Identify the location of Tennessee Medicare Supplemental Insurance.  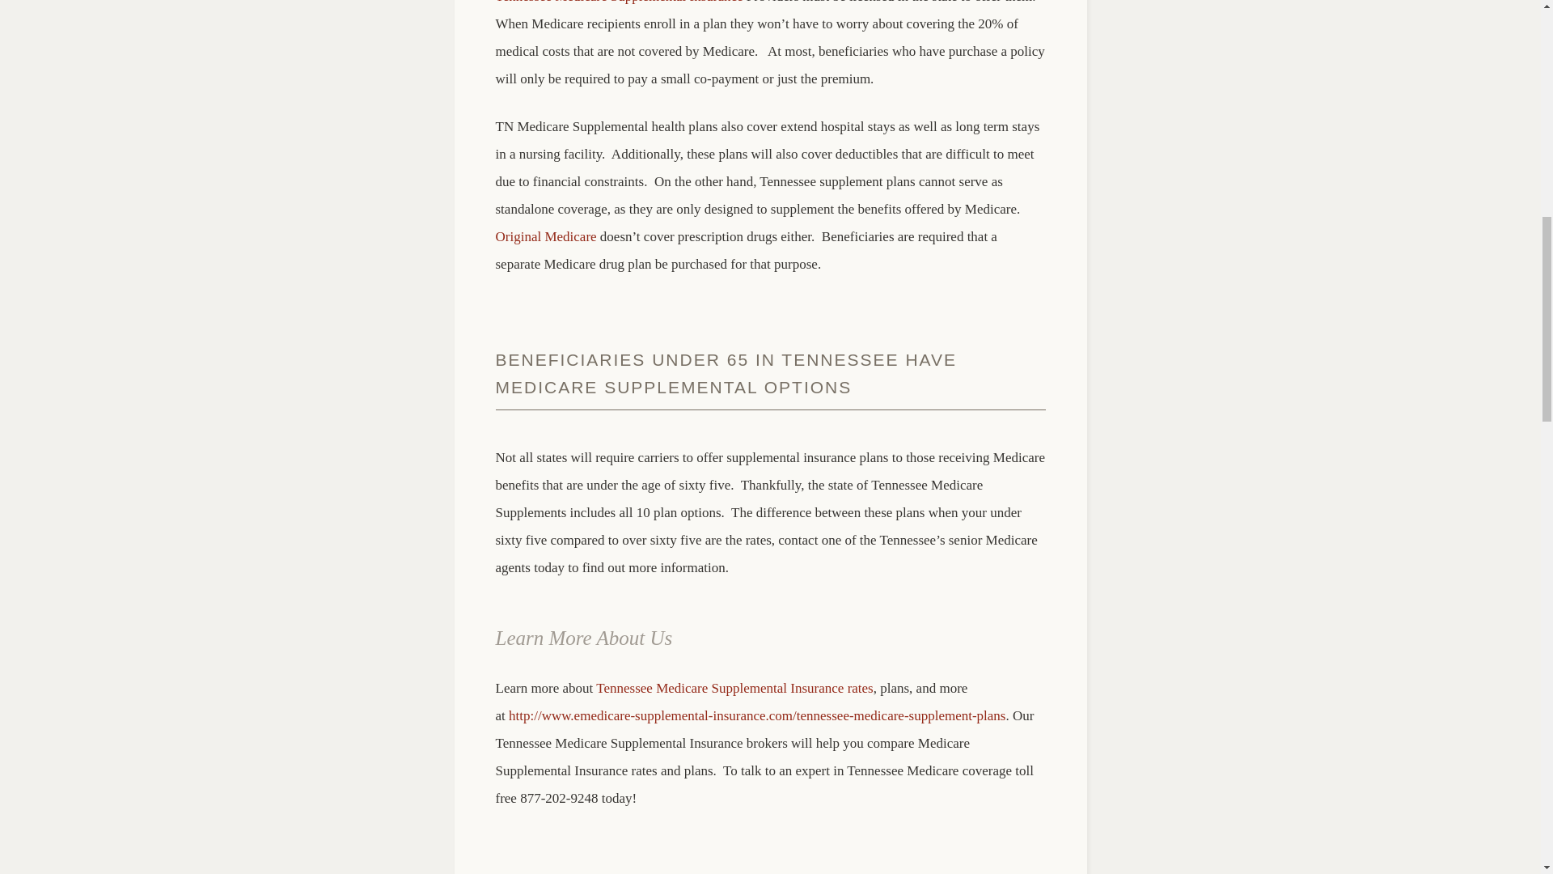
(618, 2).